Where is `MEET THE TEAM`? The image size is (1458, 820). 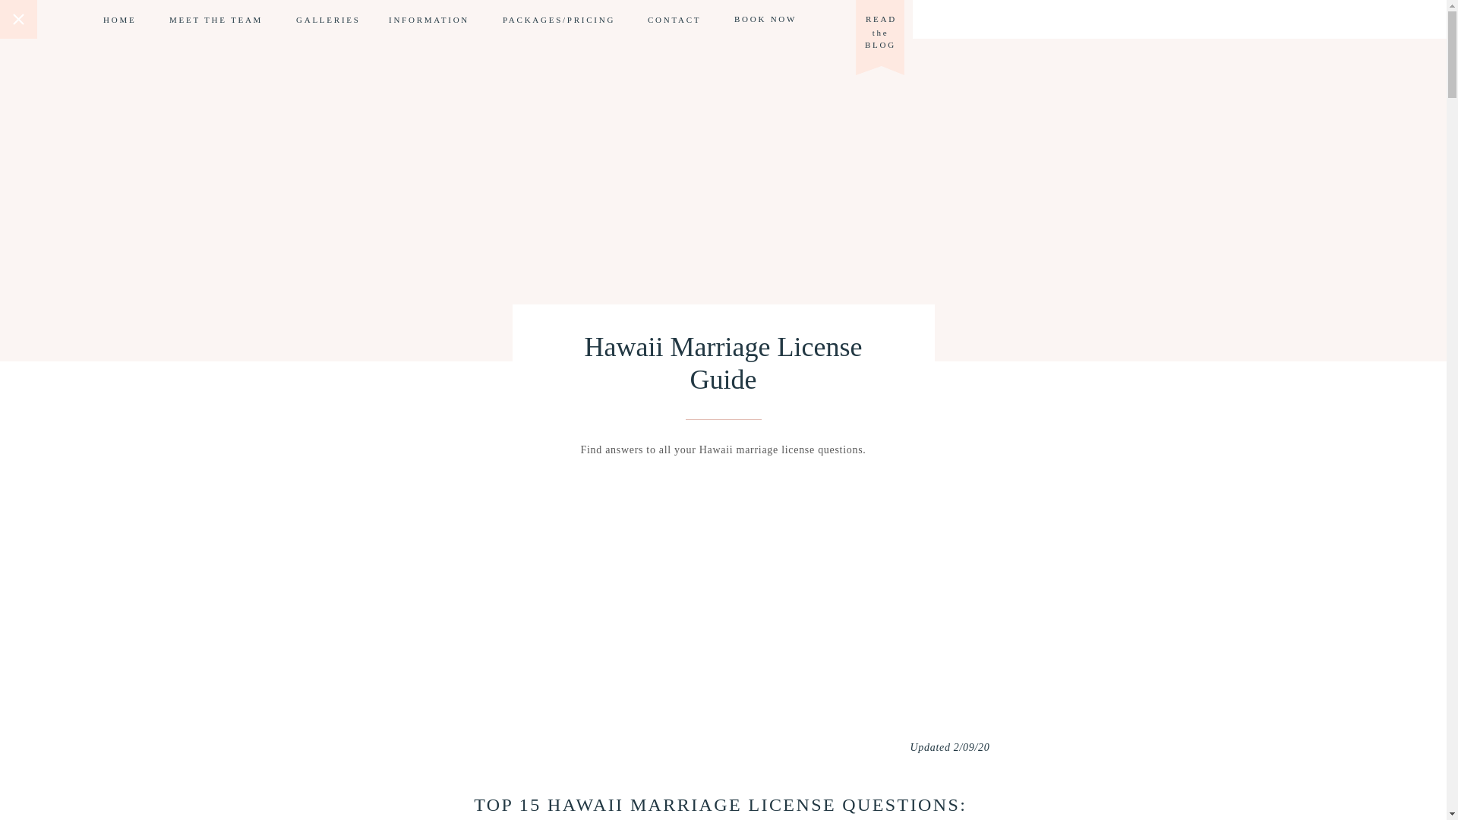 MEET THE TEAM is located at coordinates (217, 20).